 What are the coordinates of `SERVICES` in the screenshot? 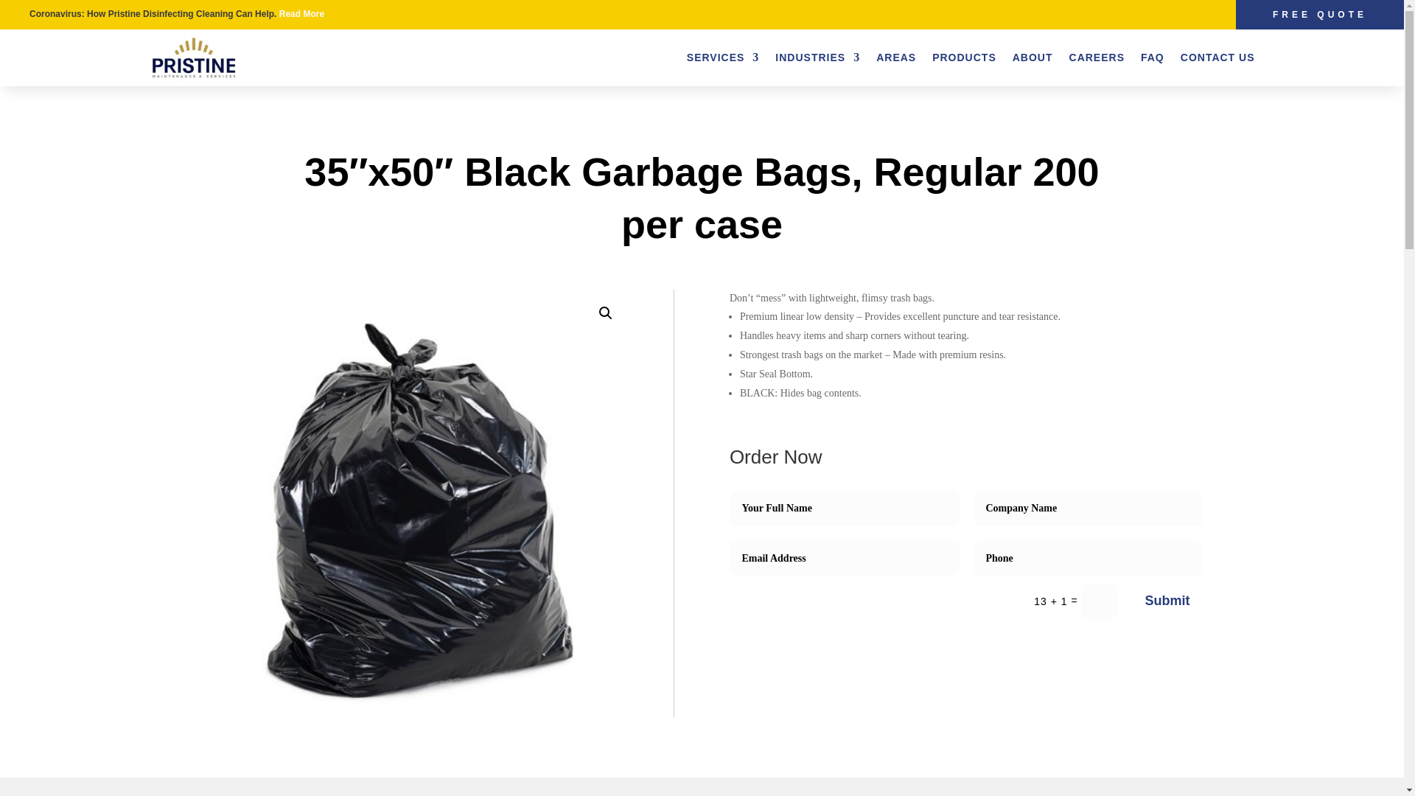 It's located at (723, 57).